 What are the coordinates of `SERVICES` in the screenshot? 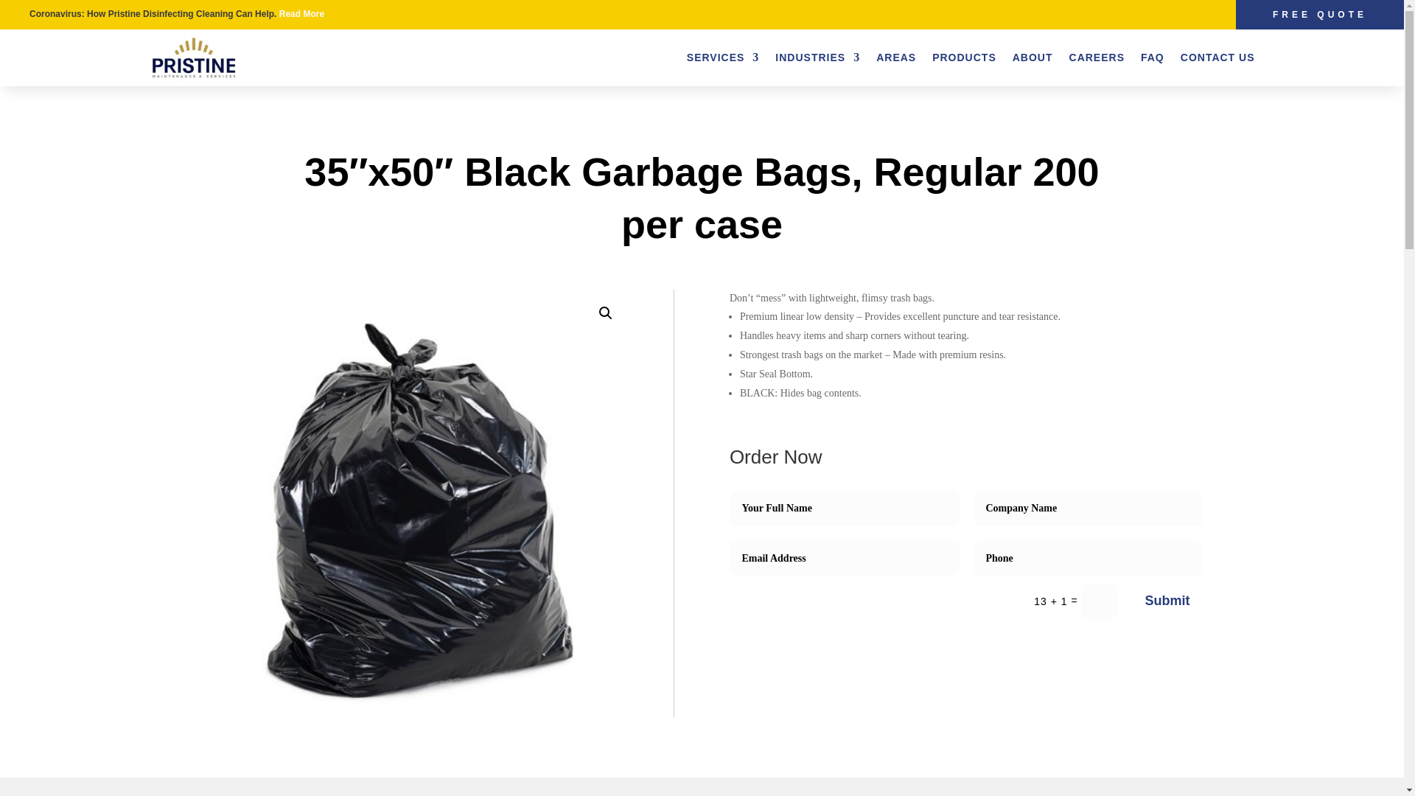 It's located at (723, 57).